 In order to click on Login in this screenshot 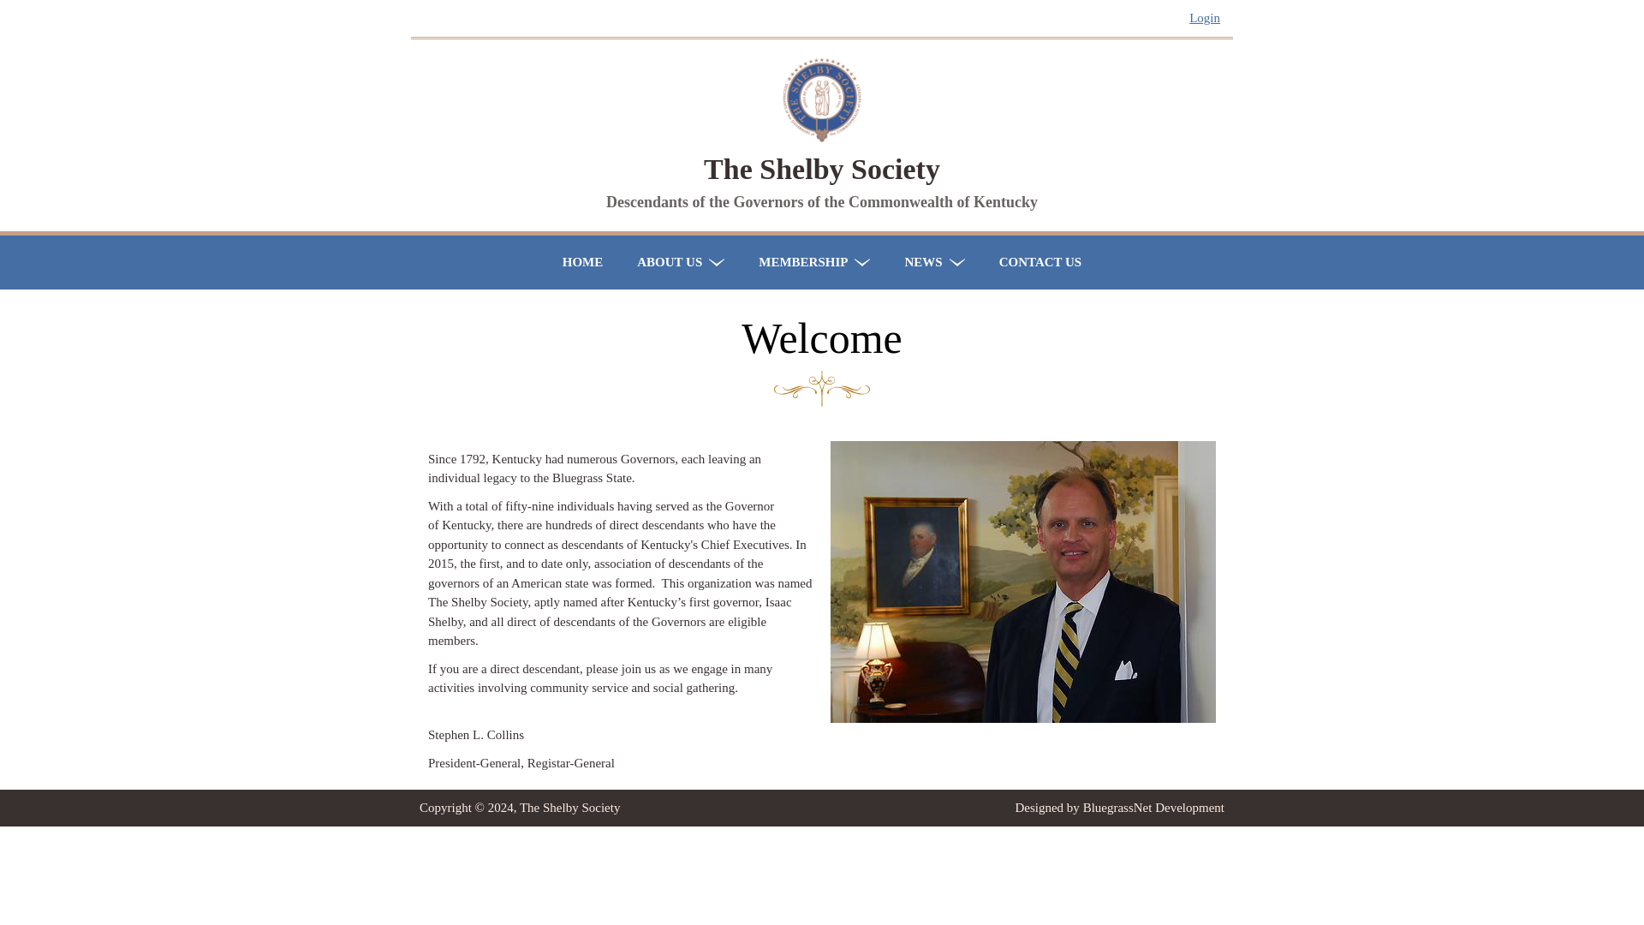, I will do `click(1204, 17)`.